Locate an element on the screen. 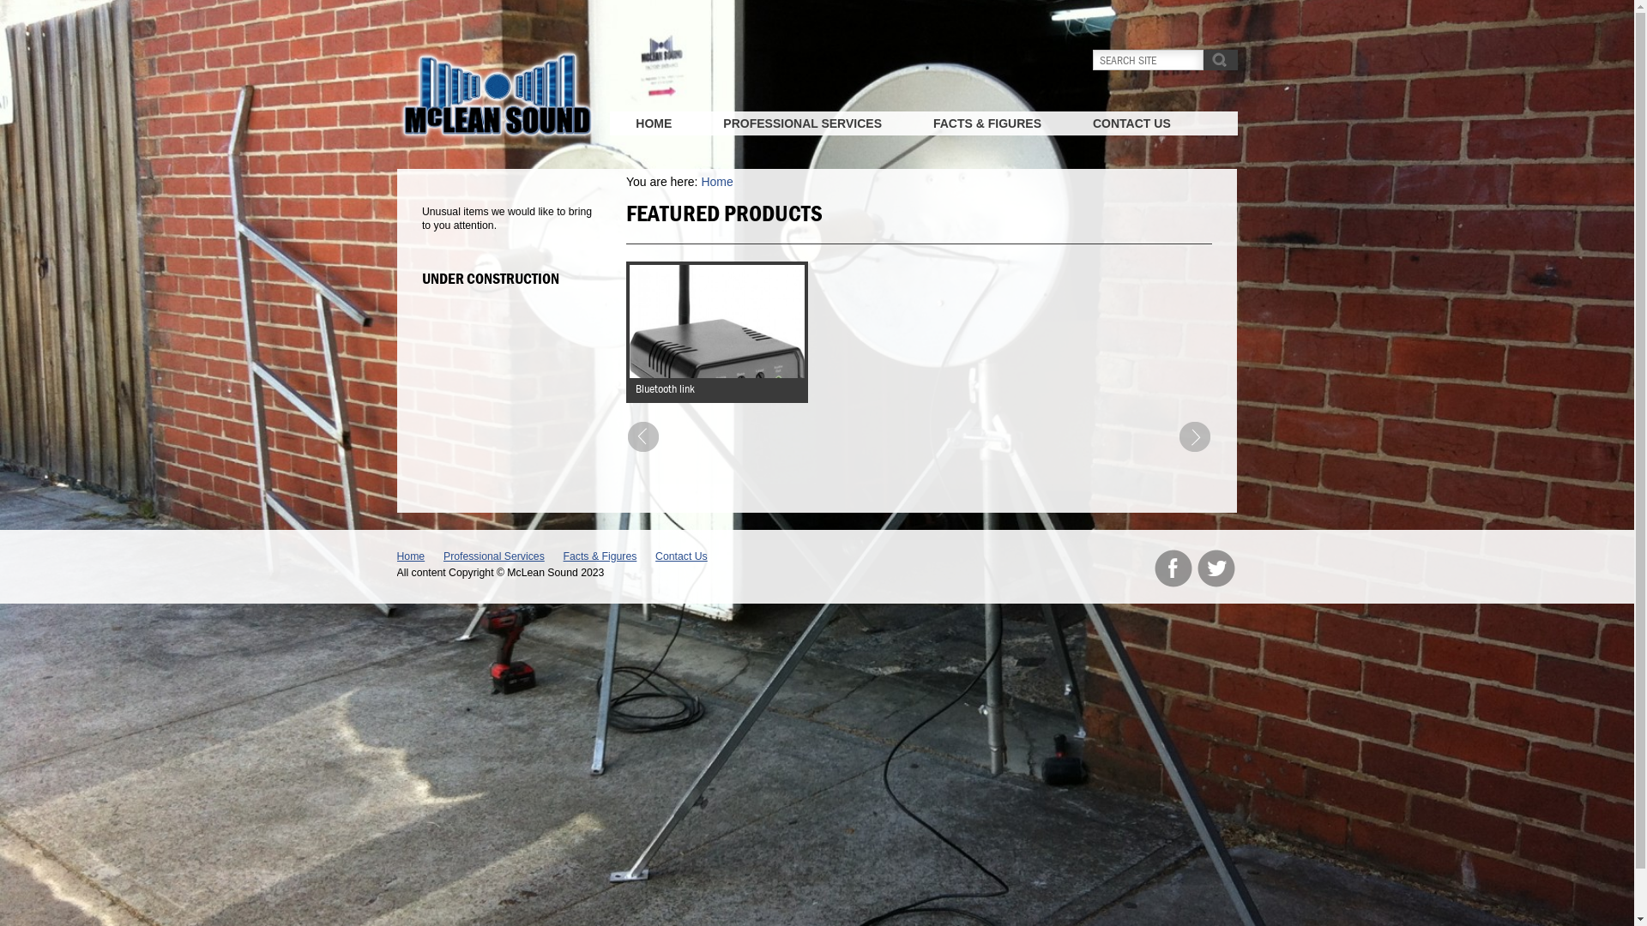  HOME is located at coordinates (654, 123).